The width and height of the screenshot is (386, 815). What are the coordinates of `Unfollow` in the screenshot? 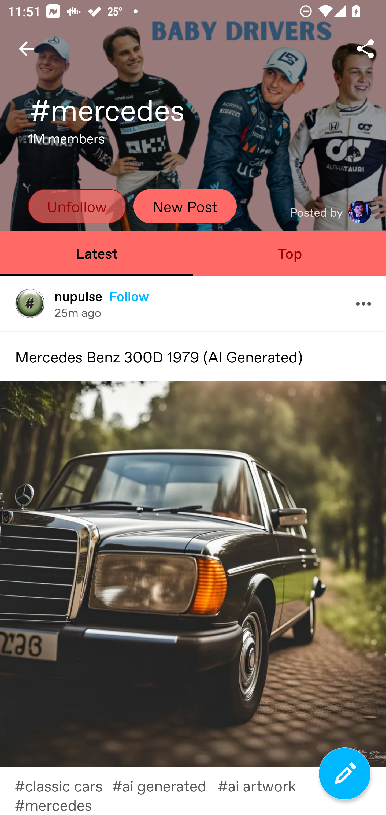 It's located at (77, 206).